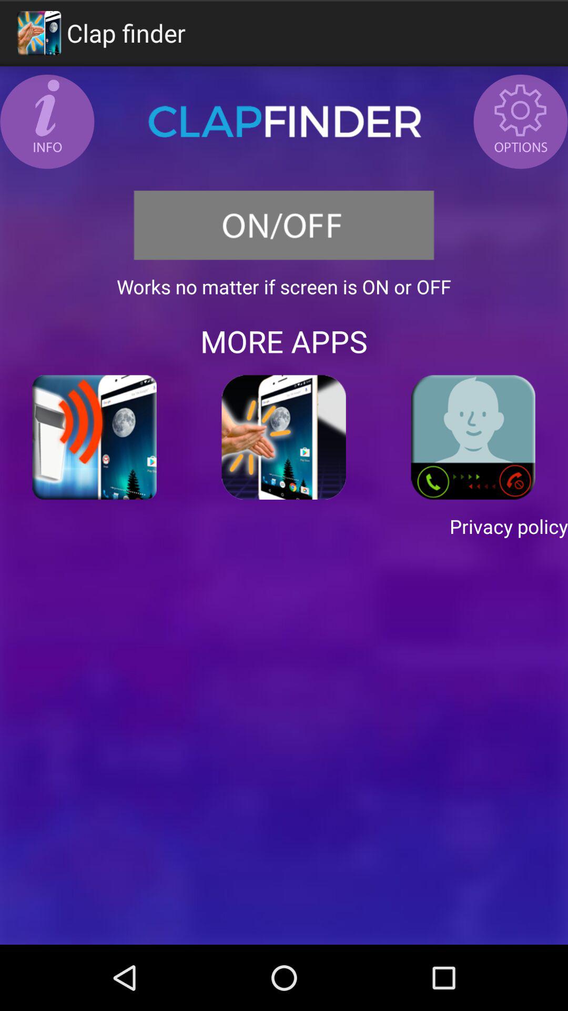  I want to click on turn on the icon at the top right corner, so click(521, 121).